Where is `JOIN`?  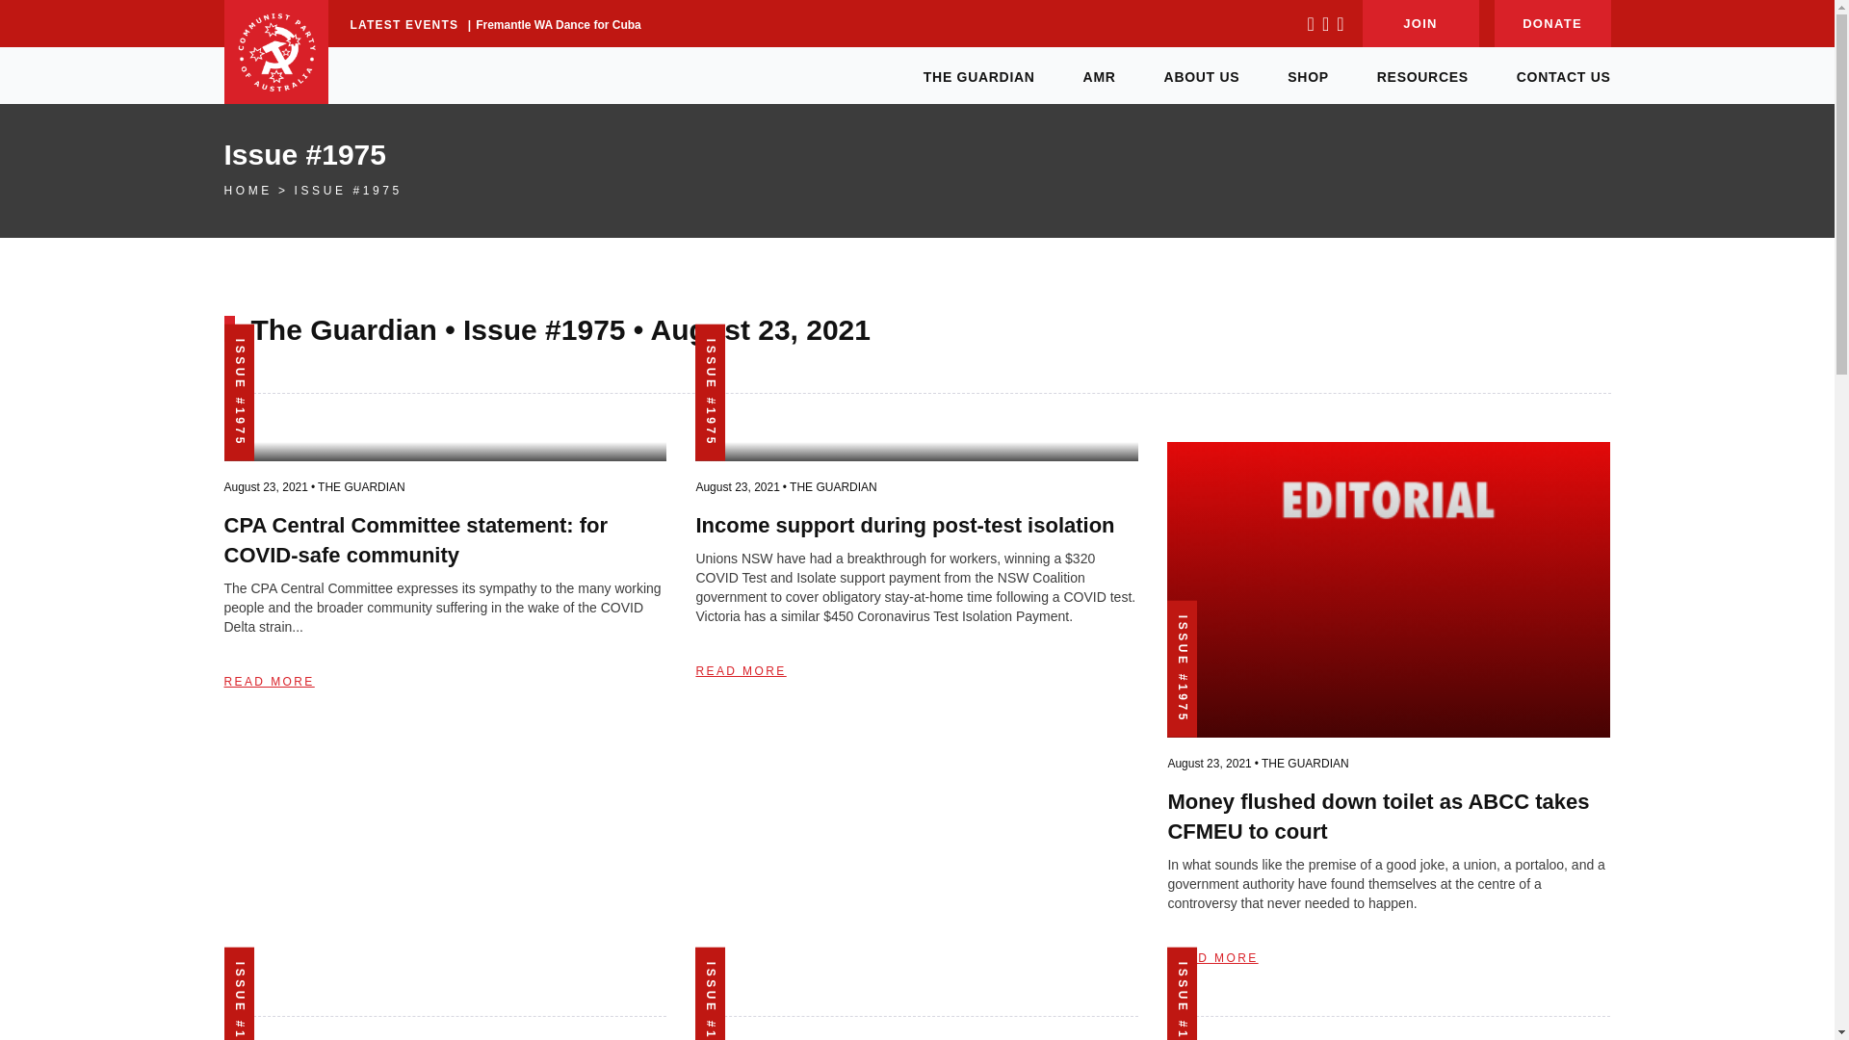 JOIN is located at coordinates (1419, 23).